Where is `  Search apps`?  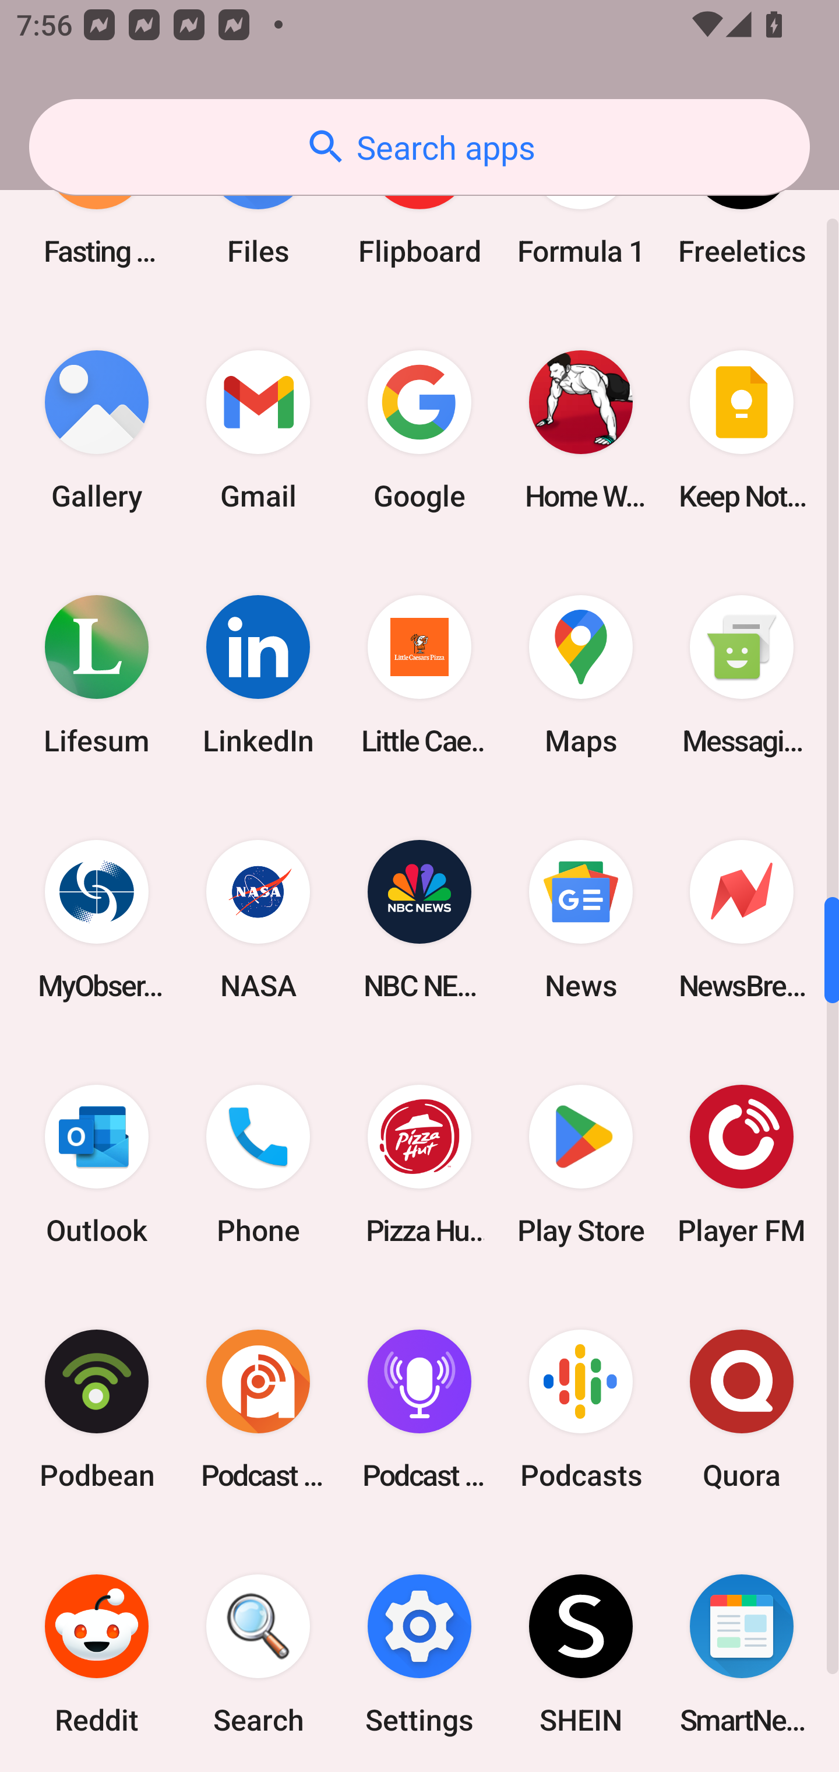
  Search apps is located at coordinates (419, 147).